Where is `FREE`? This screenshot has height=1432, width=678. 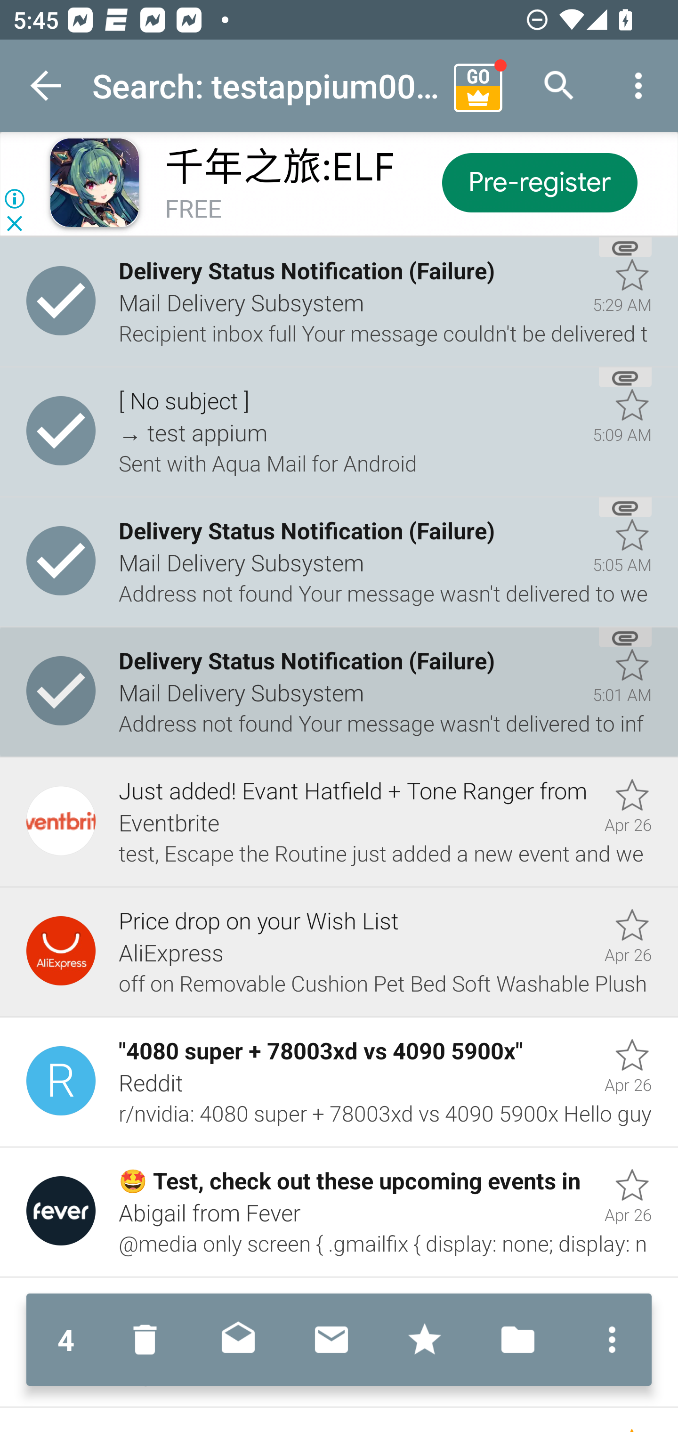
FREE is located at coordinates (193, 210).